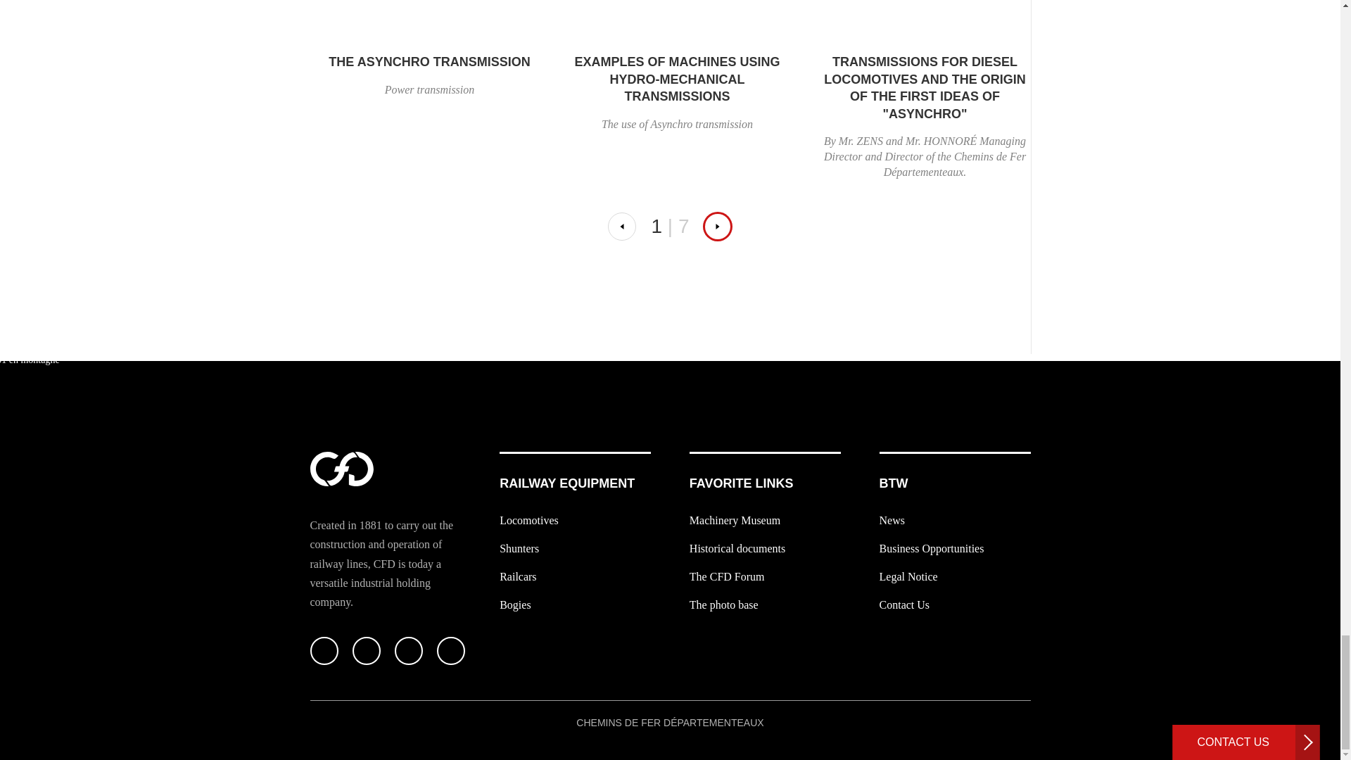 This screenshot has width=1351, height=760. What do you see at coordinates (429, 62) in the screenshot?
I see `THE ASYNCHRO TRANSMISSION` at bounding box center [429, 62].